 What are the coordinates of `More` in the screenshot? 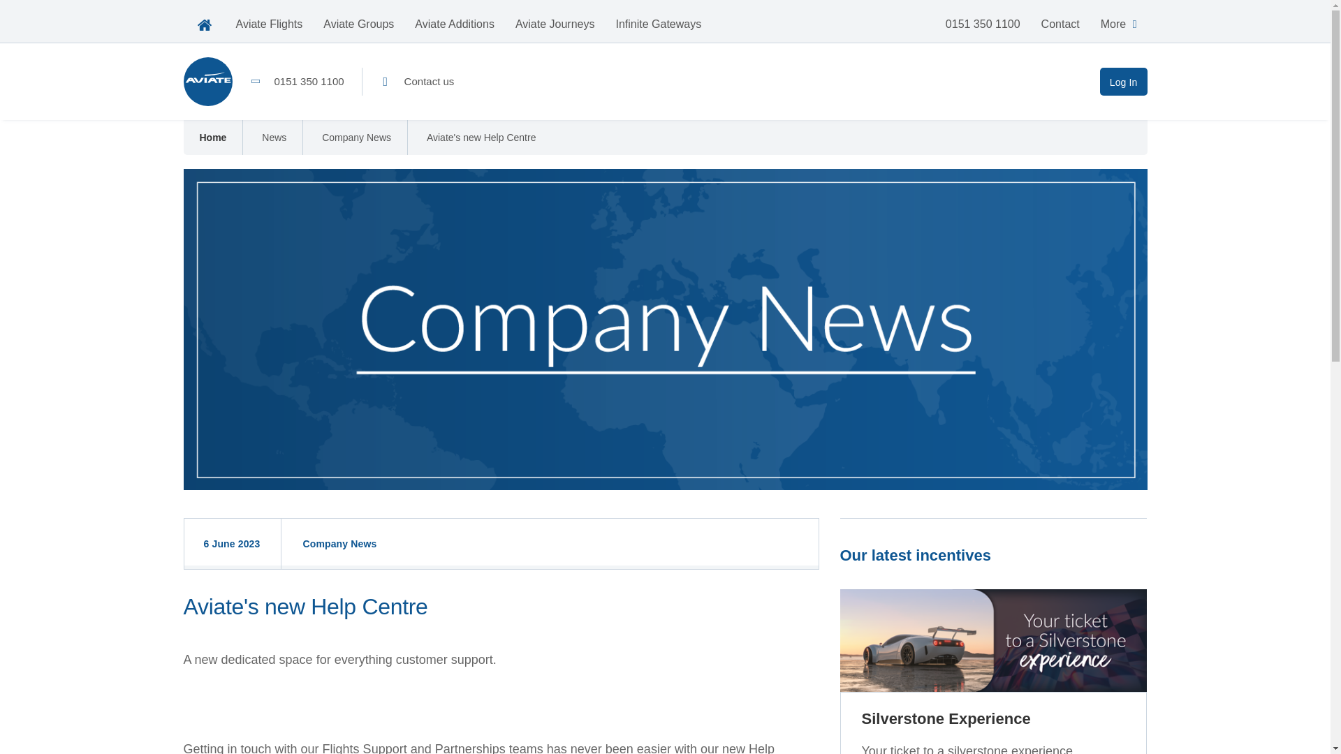 It's located at (1119, 24).